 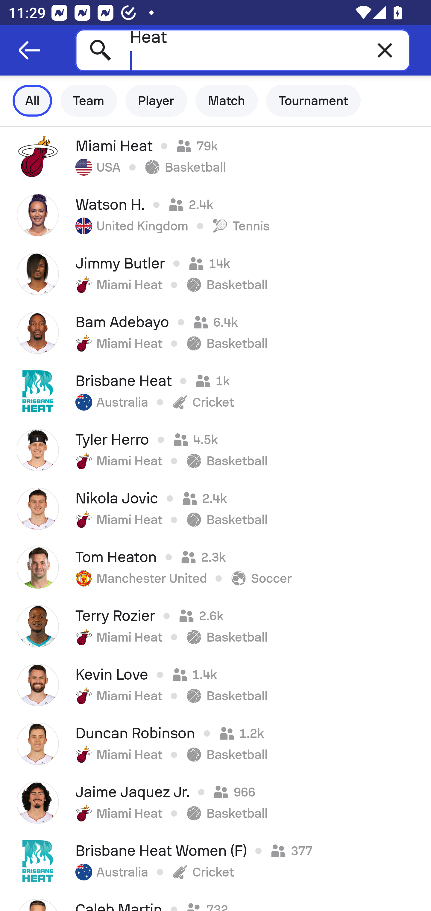 I want to click on Brisbane Heat Women (F) 377 Australia Cricket, so click(x=215, y=861).